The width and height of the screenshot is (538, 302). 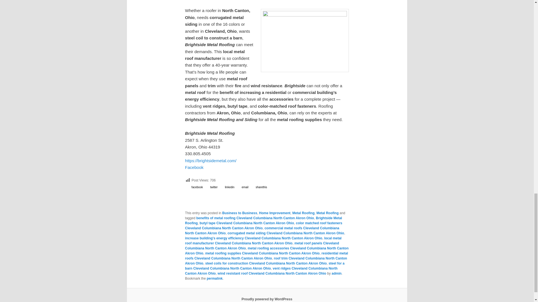 What do you see at coordinates (267, 299) in the screenshot?
I see `Proudly powered by WordPress` at bounding box center [267, 299].